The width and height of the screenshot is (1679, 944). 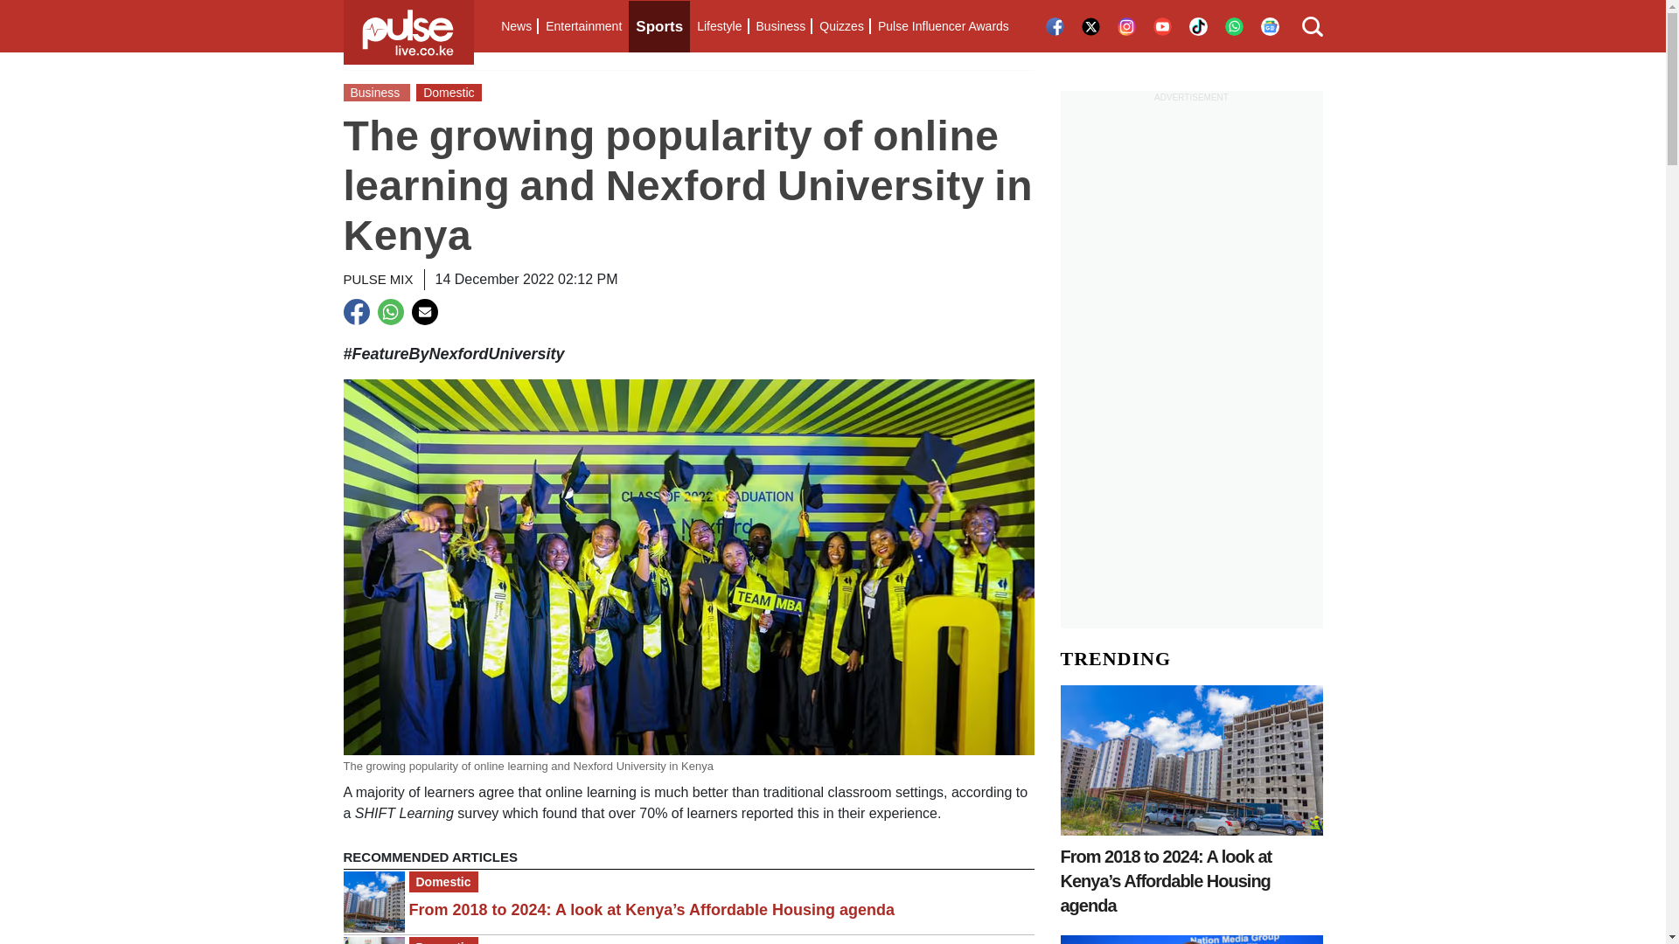 What do you see at coordinates (943, 26) in the screenshot?
I see `Pulse Influencer Awards` at bounding box center [943, 26].